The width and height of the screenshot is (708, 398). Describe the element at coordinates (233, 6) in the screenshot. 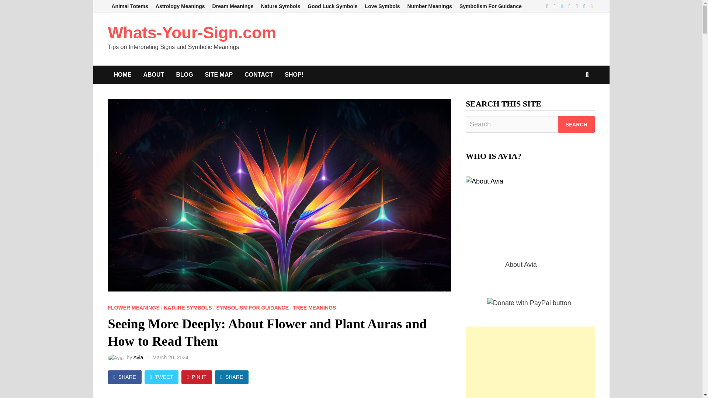

I see `Dream Meanings` at that location.